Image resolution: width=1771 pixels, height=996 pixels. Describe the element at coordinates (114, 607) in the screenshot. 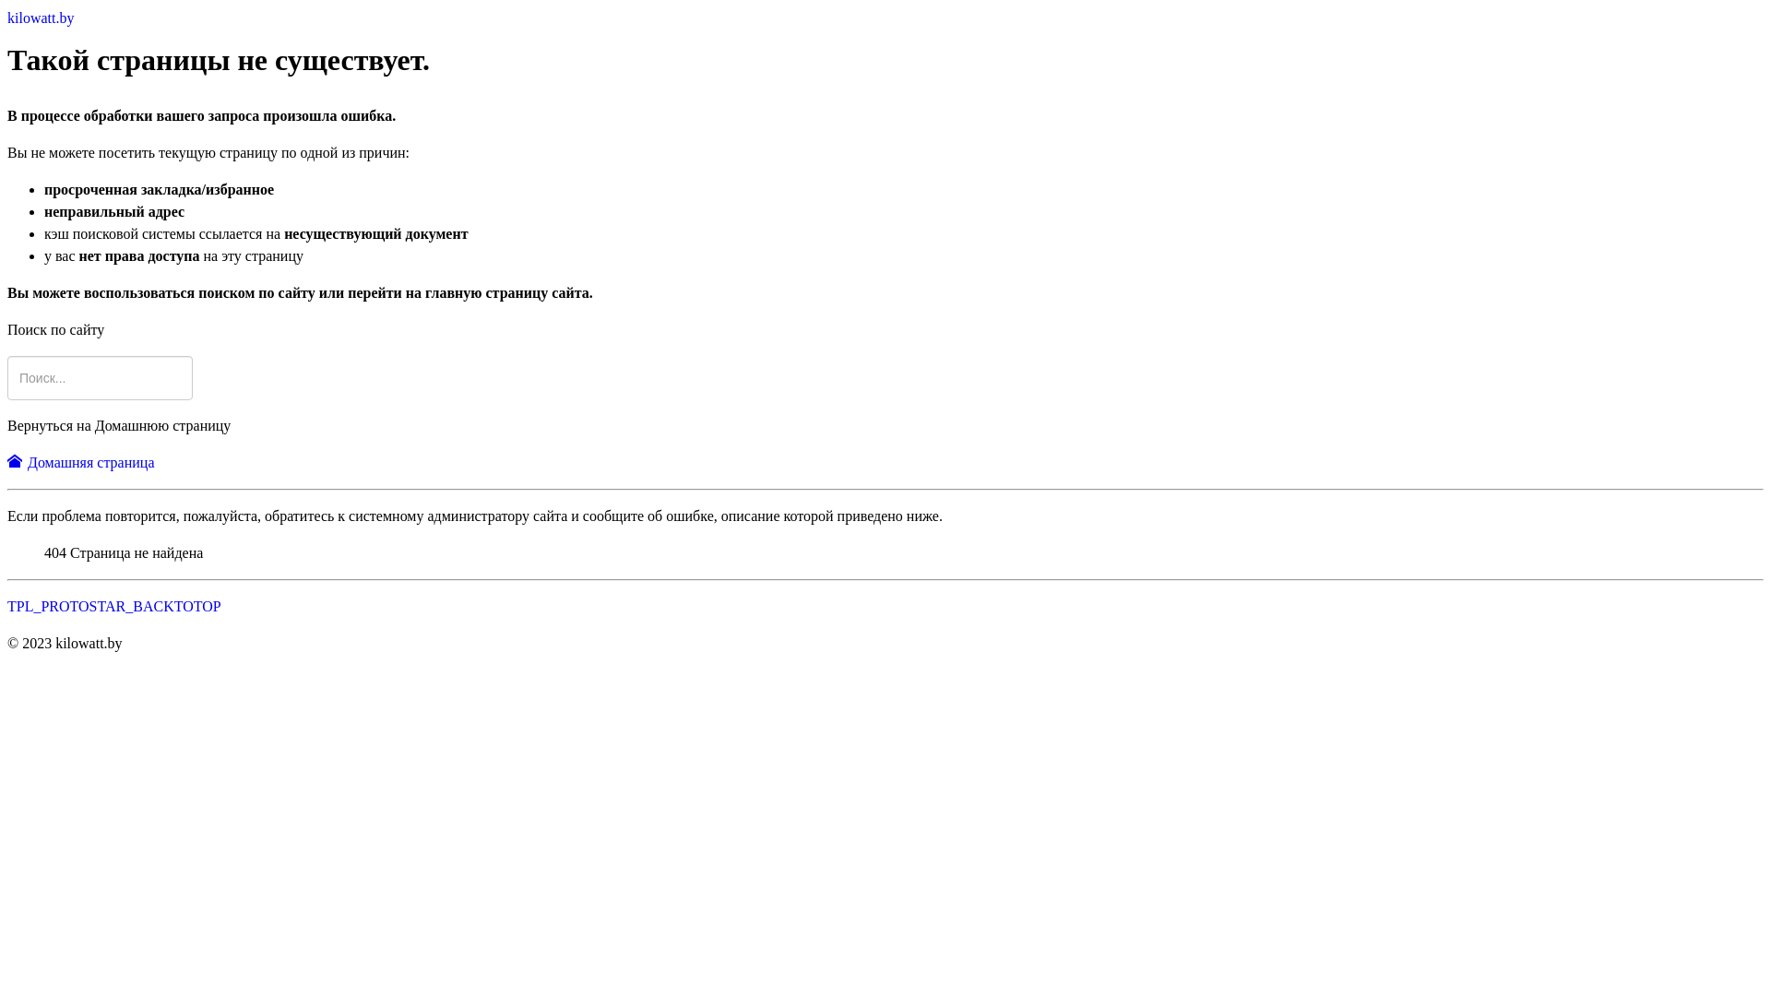

I see `TPL_PROTOSTAR_BACKTOTOP` at that location.